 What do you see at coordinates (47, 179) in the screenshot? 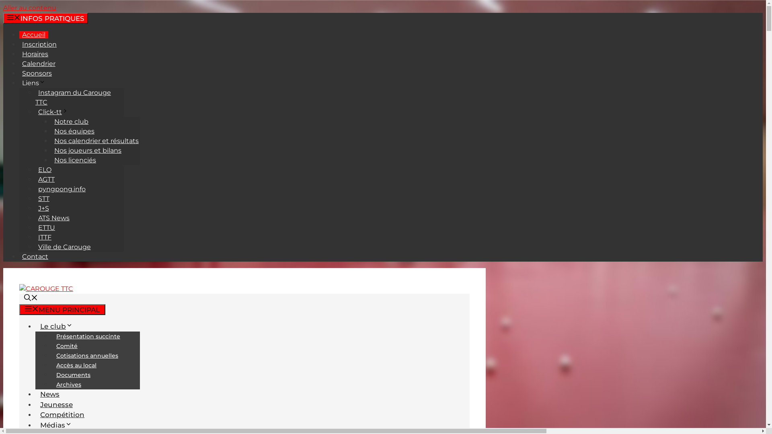
I see `AGTT` at bounding box center [47, 179].